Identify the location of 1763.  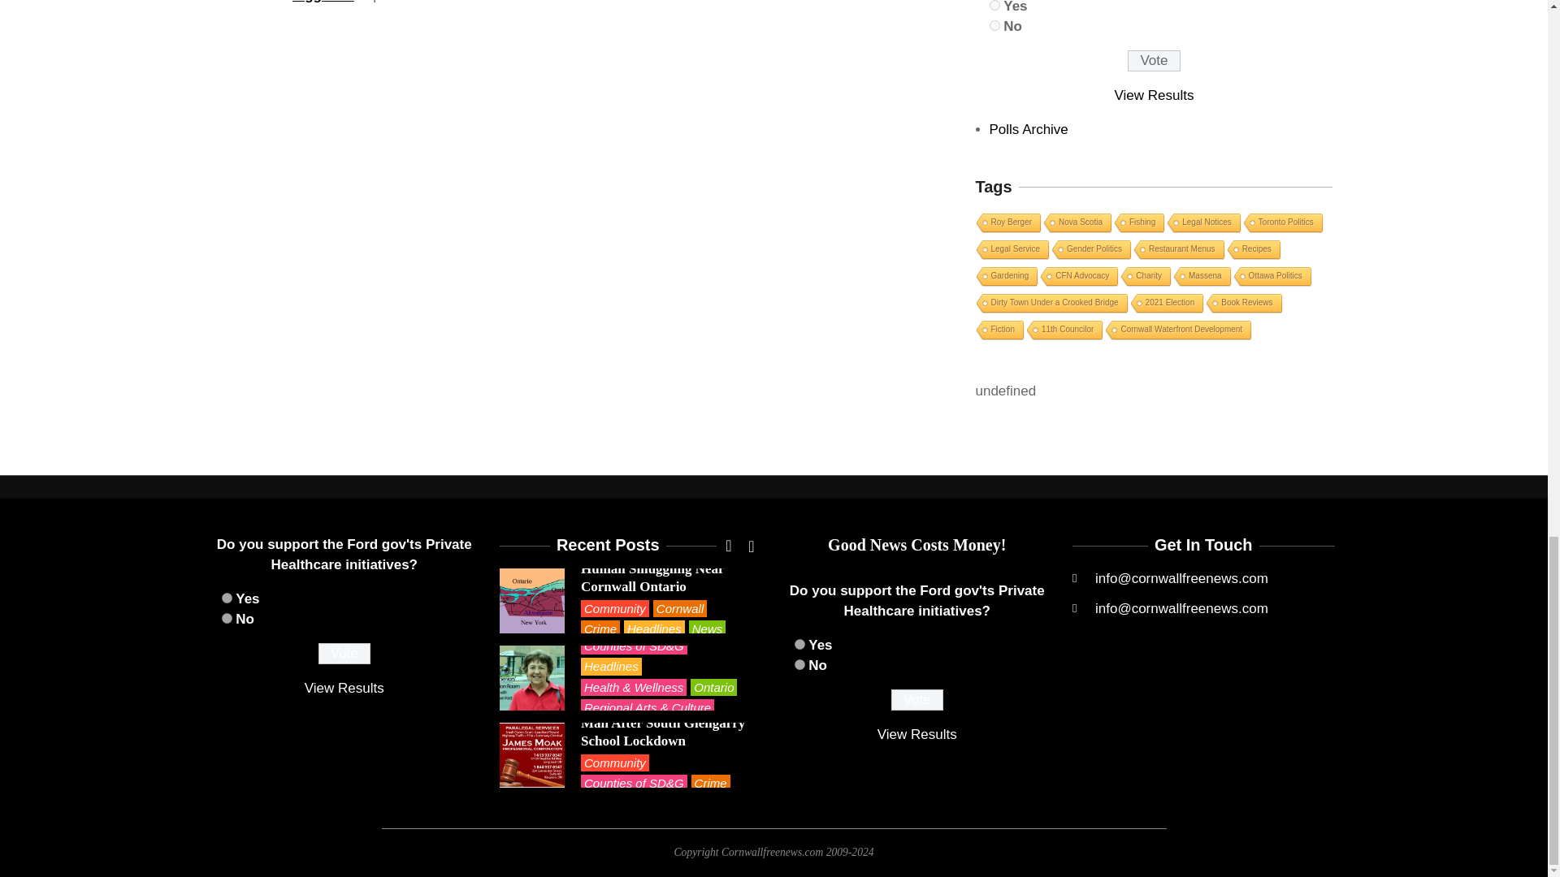
(994, 24).